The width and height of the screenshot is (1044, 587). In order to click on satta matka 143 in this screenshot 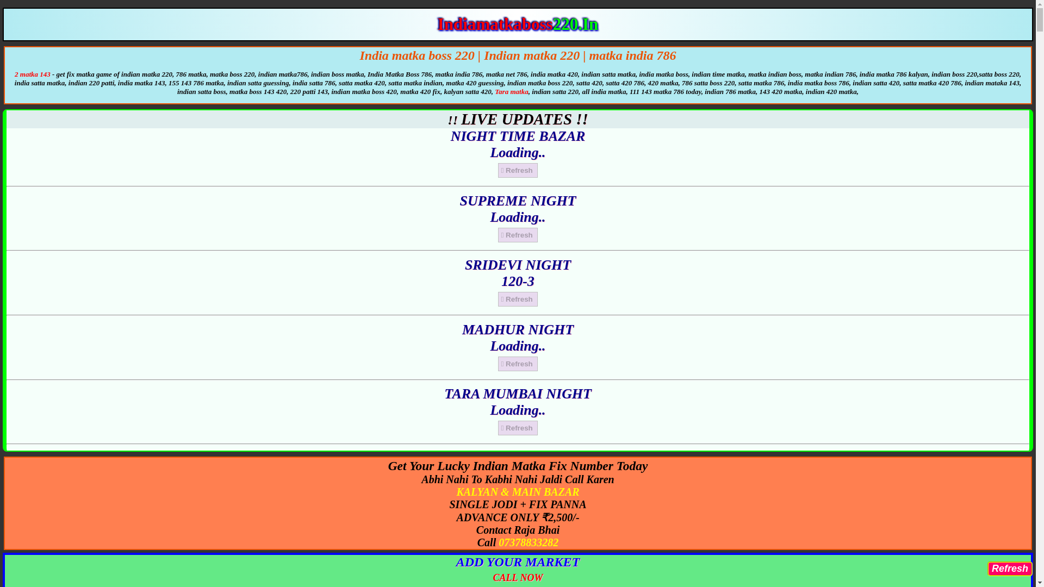, I will do `click(33, 74)`.